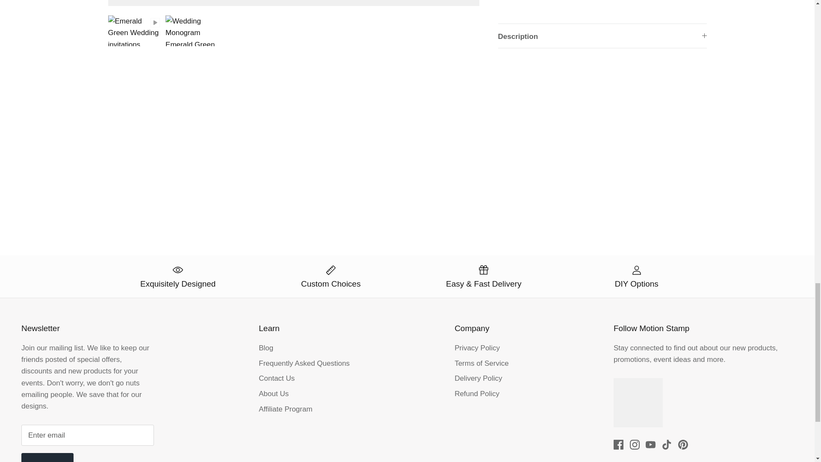  What do you see at coordinates (635, 444) in the screenshot?
I see `Instagram` at bounding box center [635, 444].